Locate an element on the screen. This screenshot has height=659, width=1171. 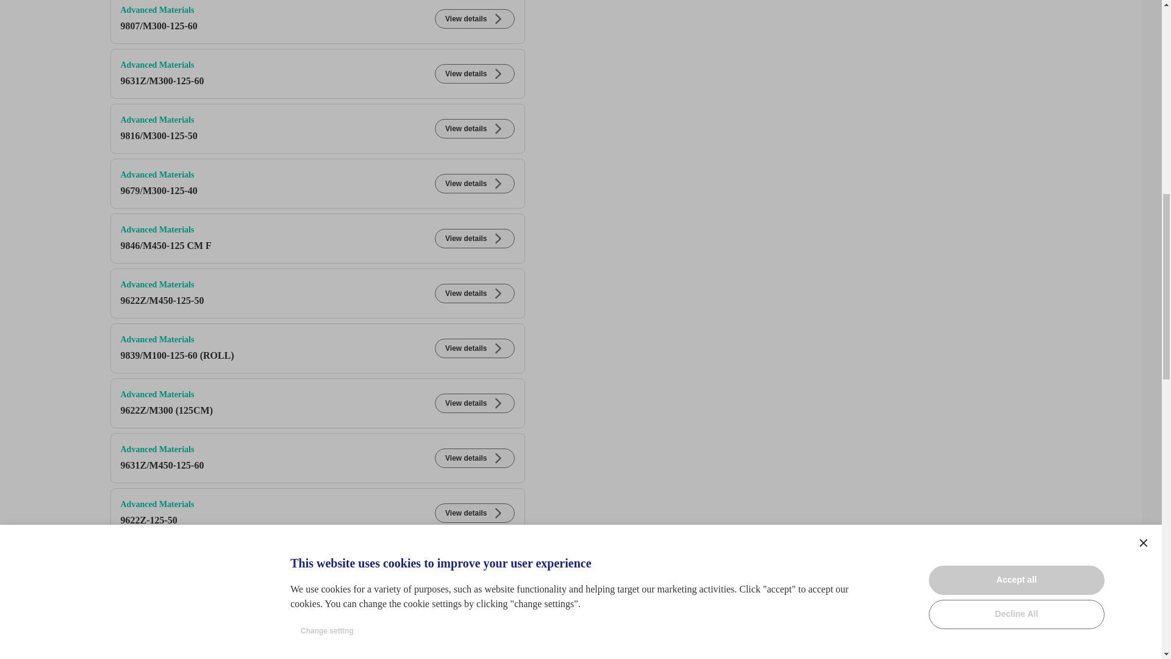
View details is located at coordinates (474, 184).